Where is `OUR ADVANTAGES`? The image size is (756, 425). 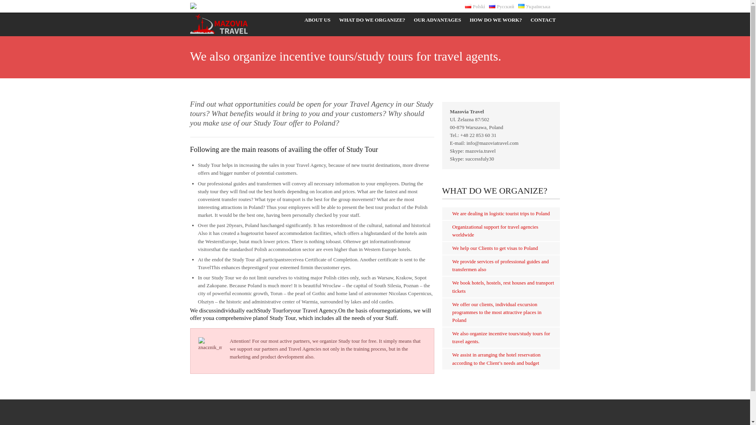
OUR ADVANTAGES is located at coordinates (437, 20).